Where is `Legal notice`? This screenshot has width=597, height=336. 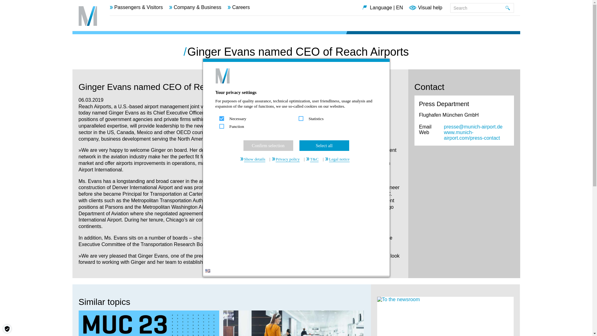 Legal notice is located at coordinates (339, 159).